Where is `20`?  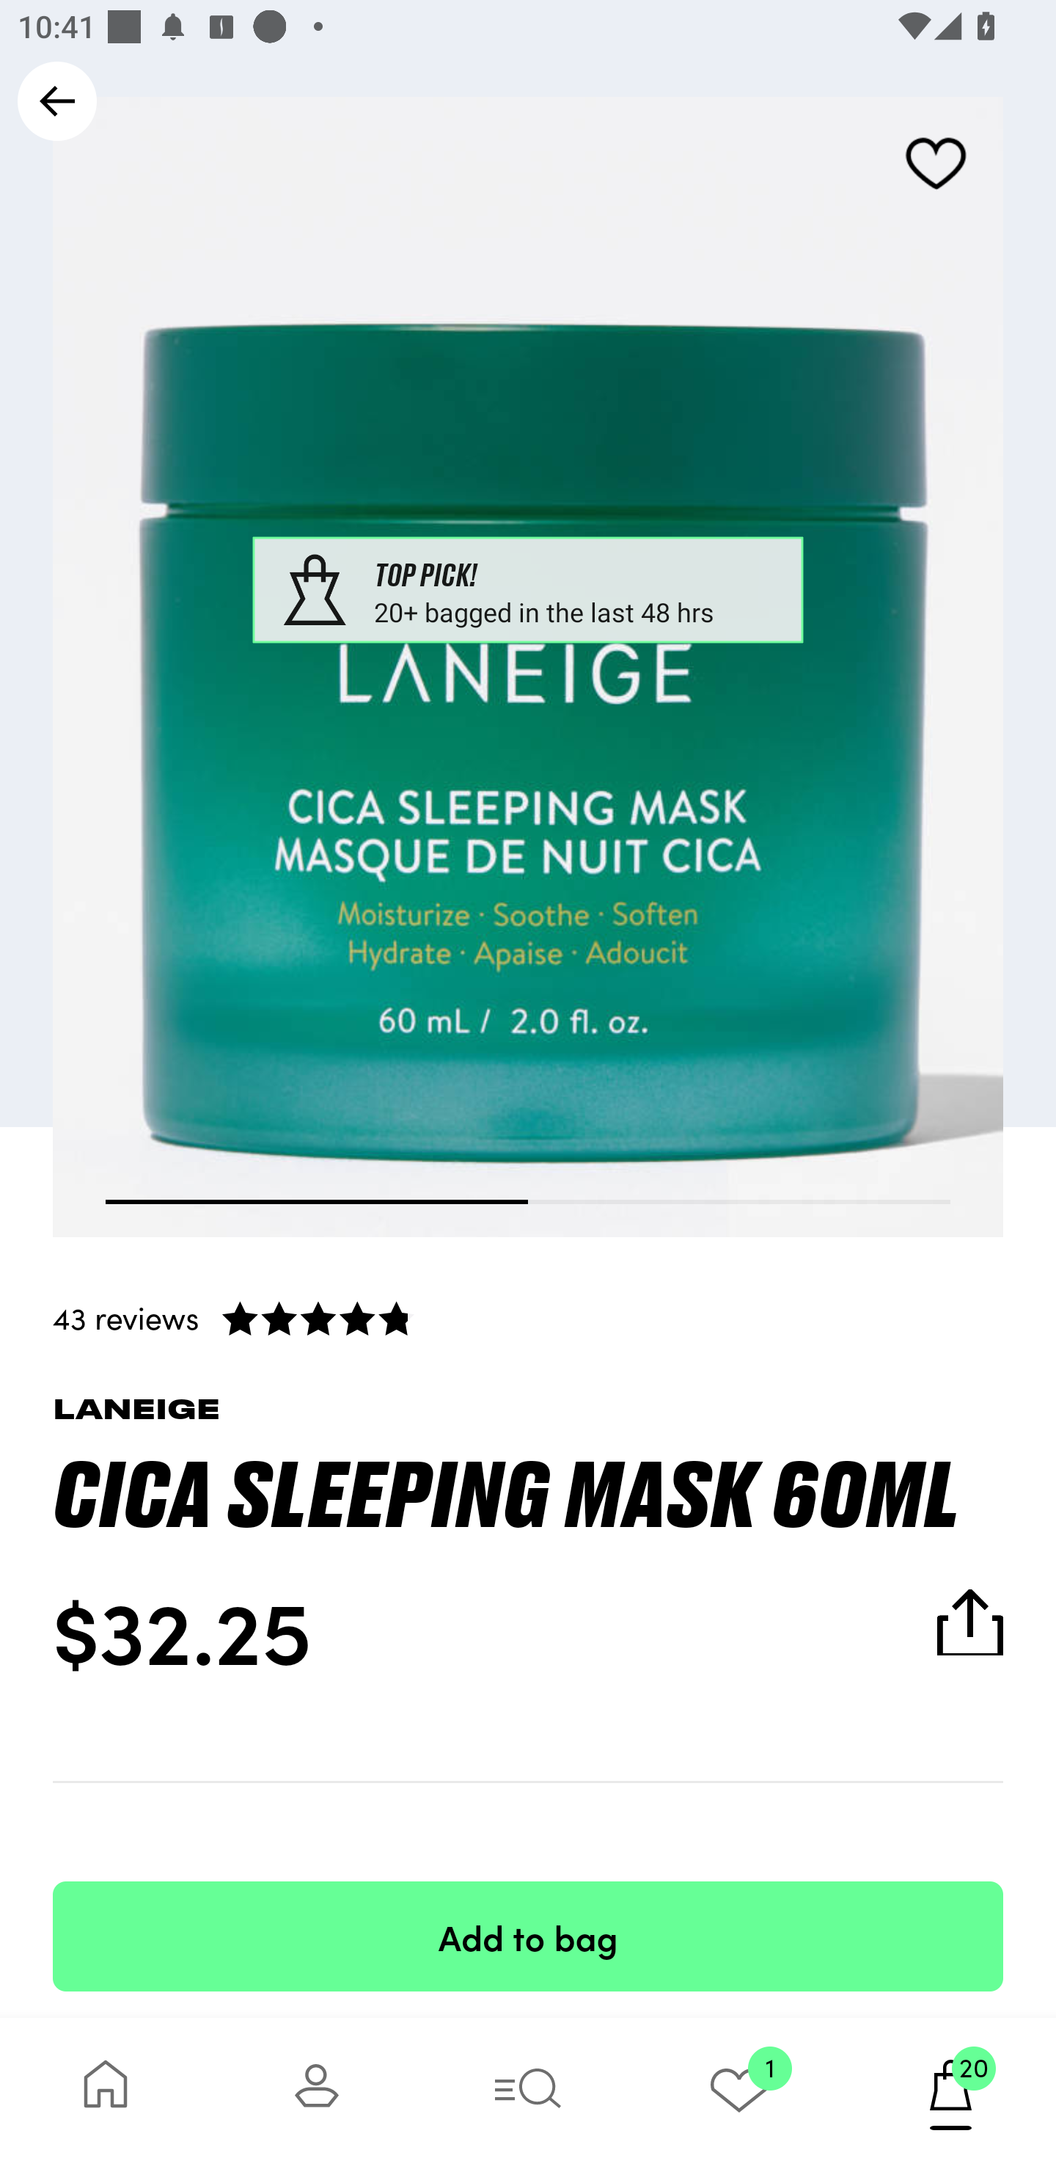 20 is located at coordinates (950, 2094).